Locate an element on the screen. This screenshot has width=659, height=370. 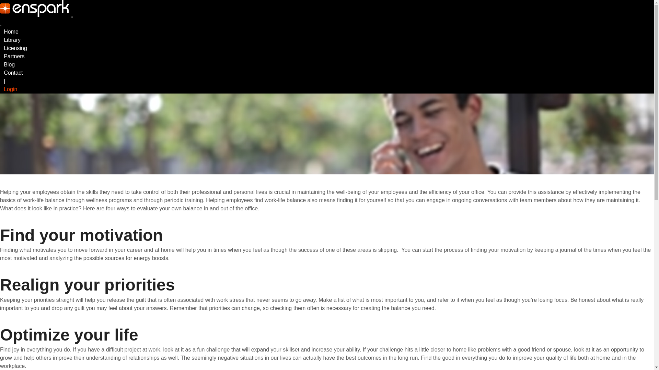
Partners is located at coordinates (14, 56).